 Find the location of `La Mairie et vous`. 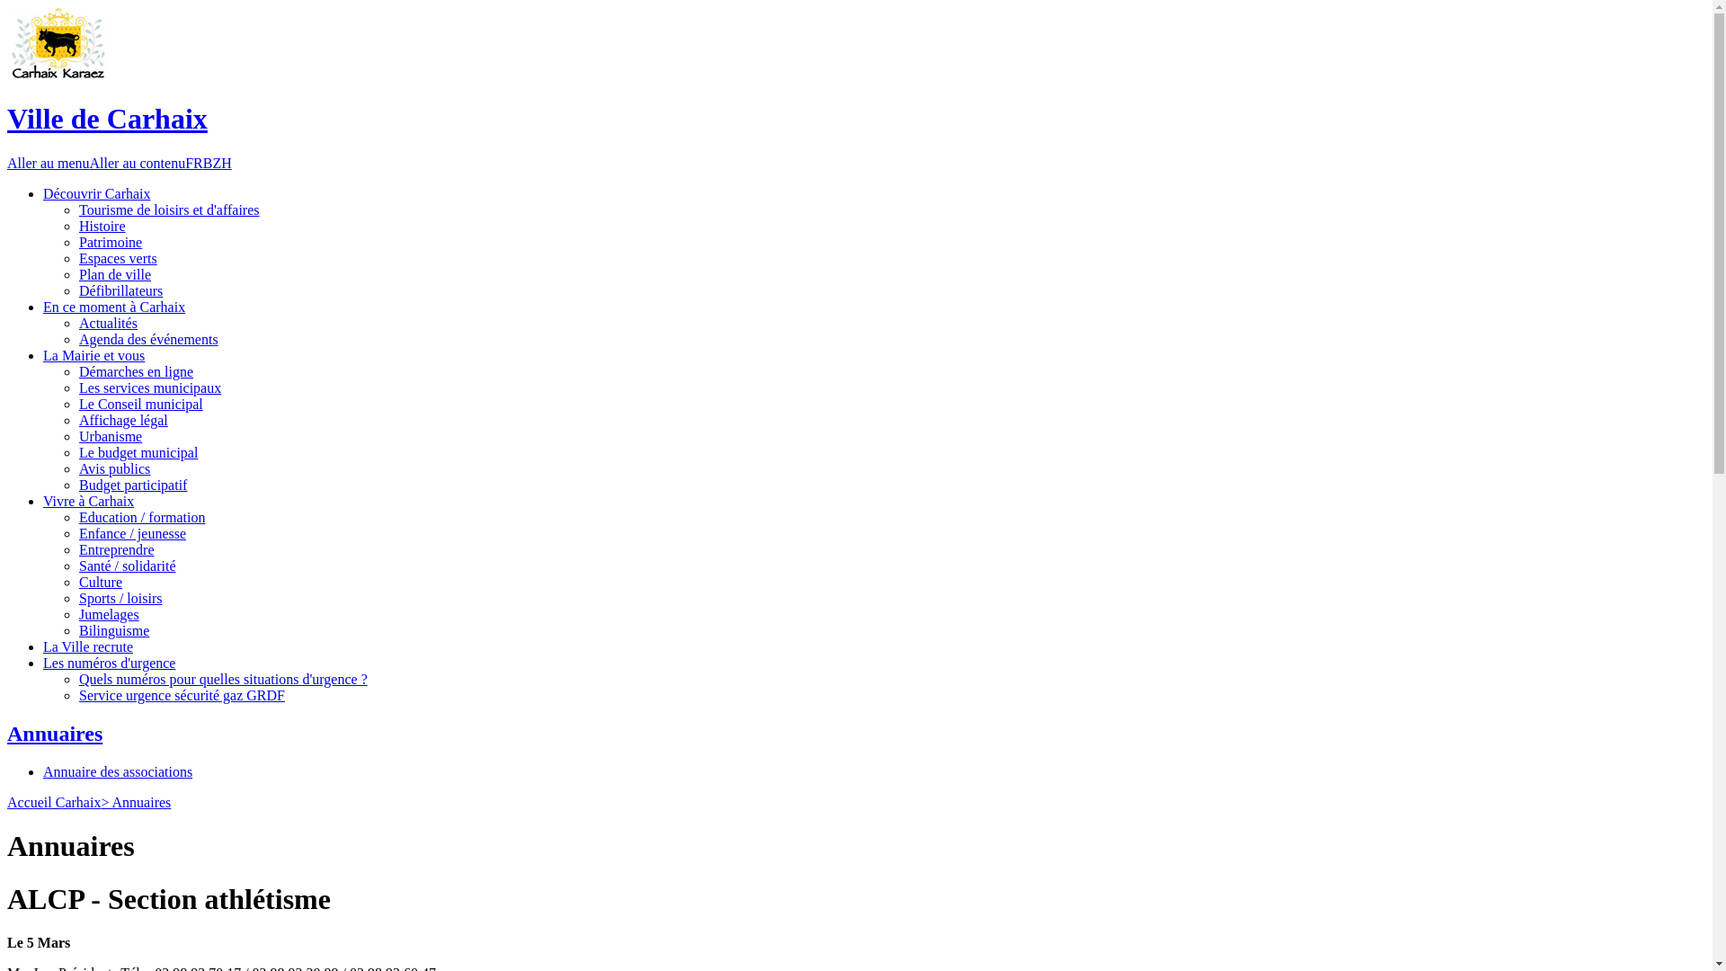

La Mairie et vous is located at coordinates (93, 356).